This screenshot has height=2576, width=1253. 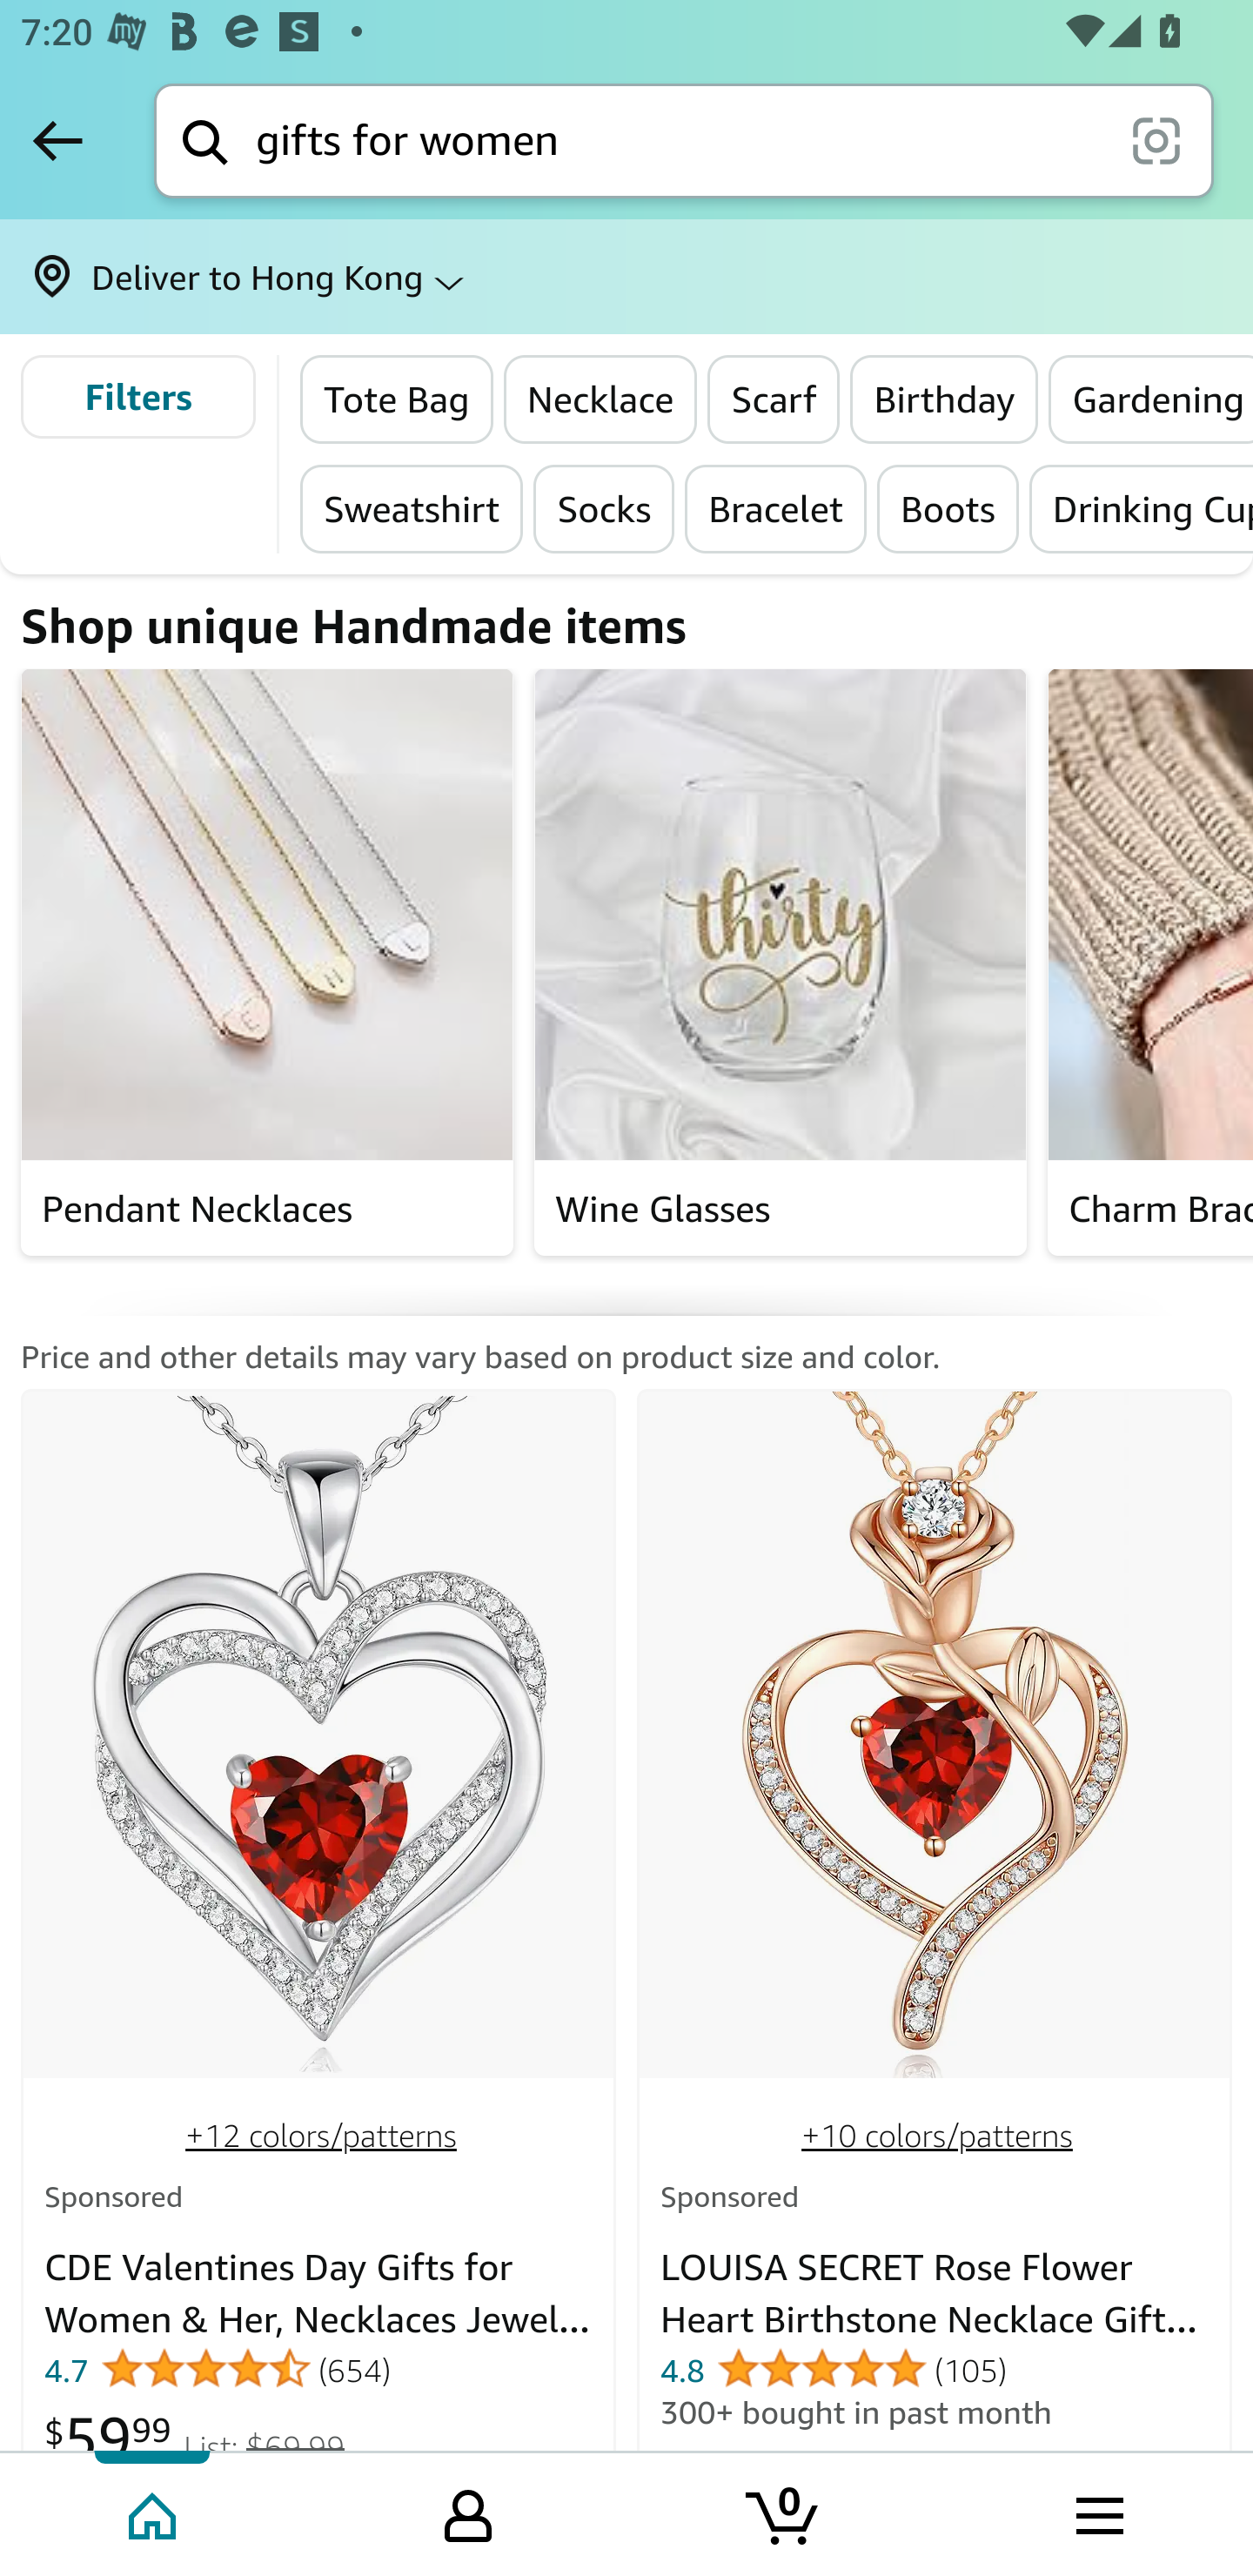 What do you see at coordinates (137, 397) in the screenshot?
I see `Filters` at bounding box center [137, 397].